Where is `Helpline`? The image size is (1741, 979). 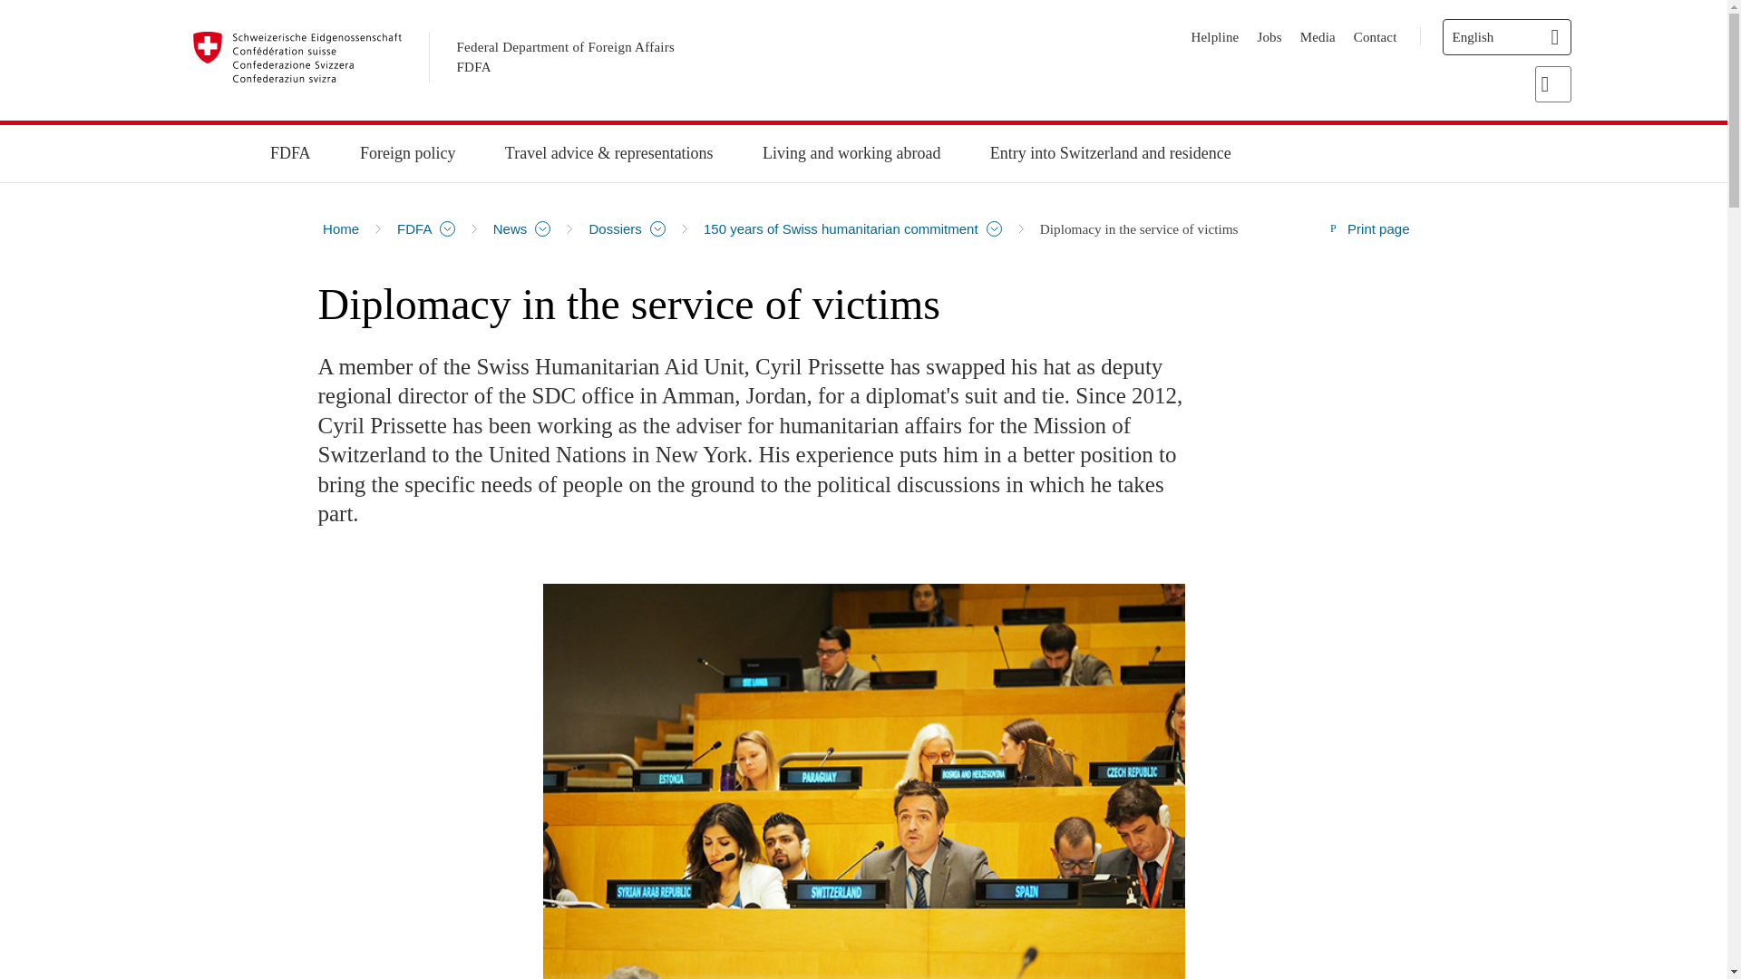 Helpline is located at coordinates (1215, 36).